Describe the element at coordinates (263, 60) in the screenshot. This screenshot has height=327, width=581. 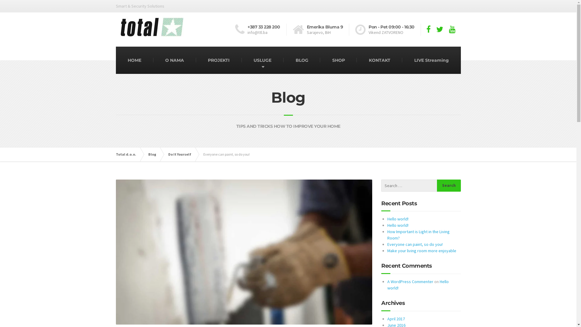
I see `USLUGE` at that location.